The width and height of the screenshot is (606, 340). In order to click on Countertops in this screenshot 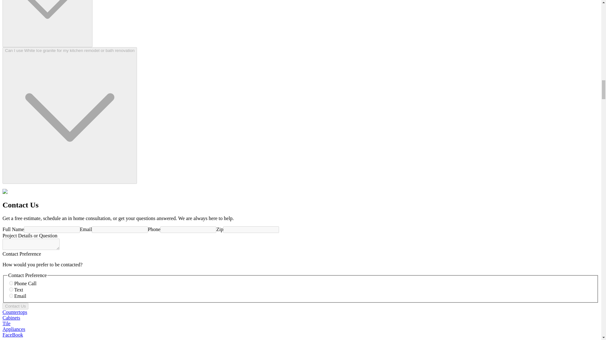, I will do `click(15, 312)`.